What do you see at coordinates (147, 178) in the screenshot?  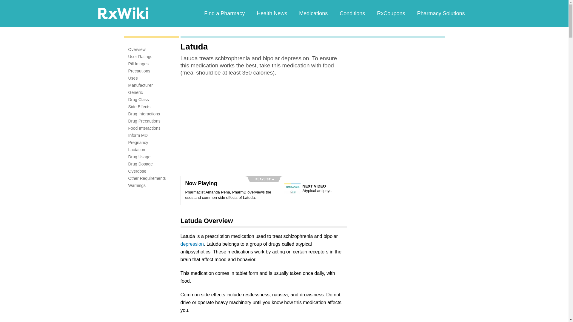 I see `Other Requirements` at bounding box center [147, 178].